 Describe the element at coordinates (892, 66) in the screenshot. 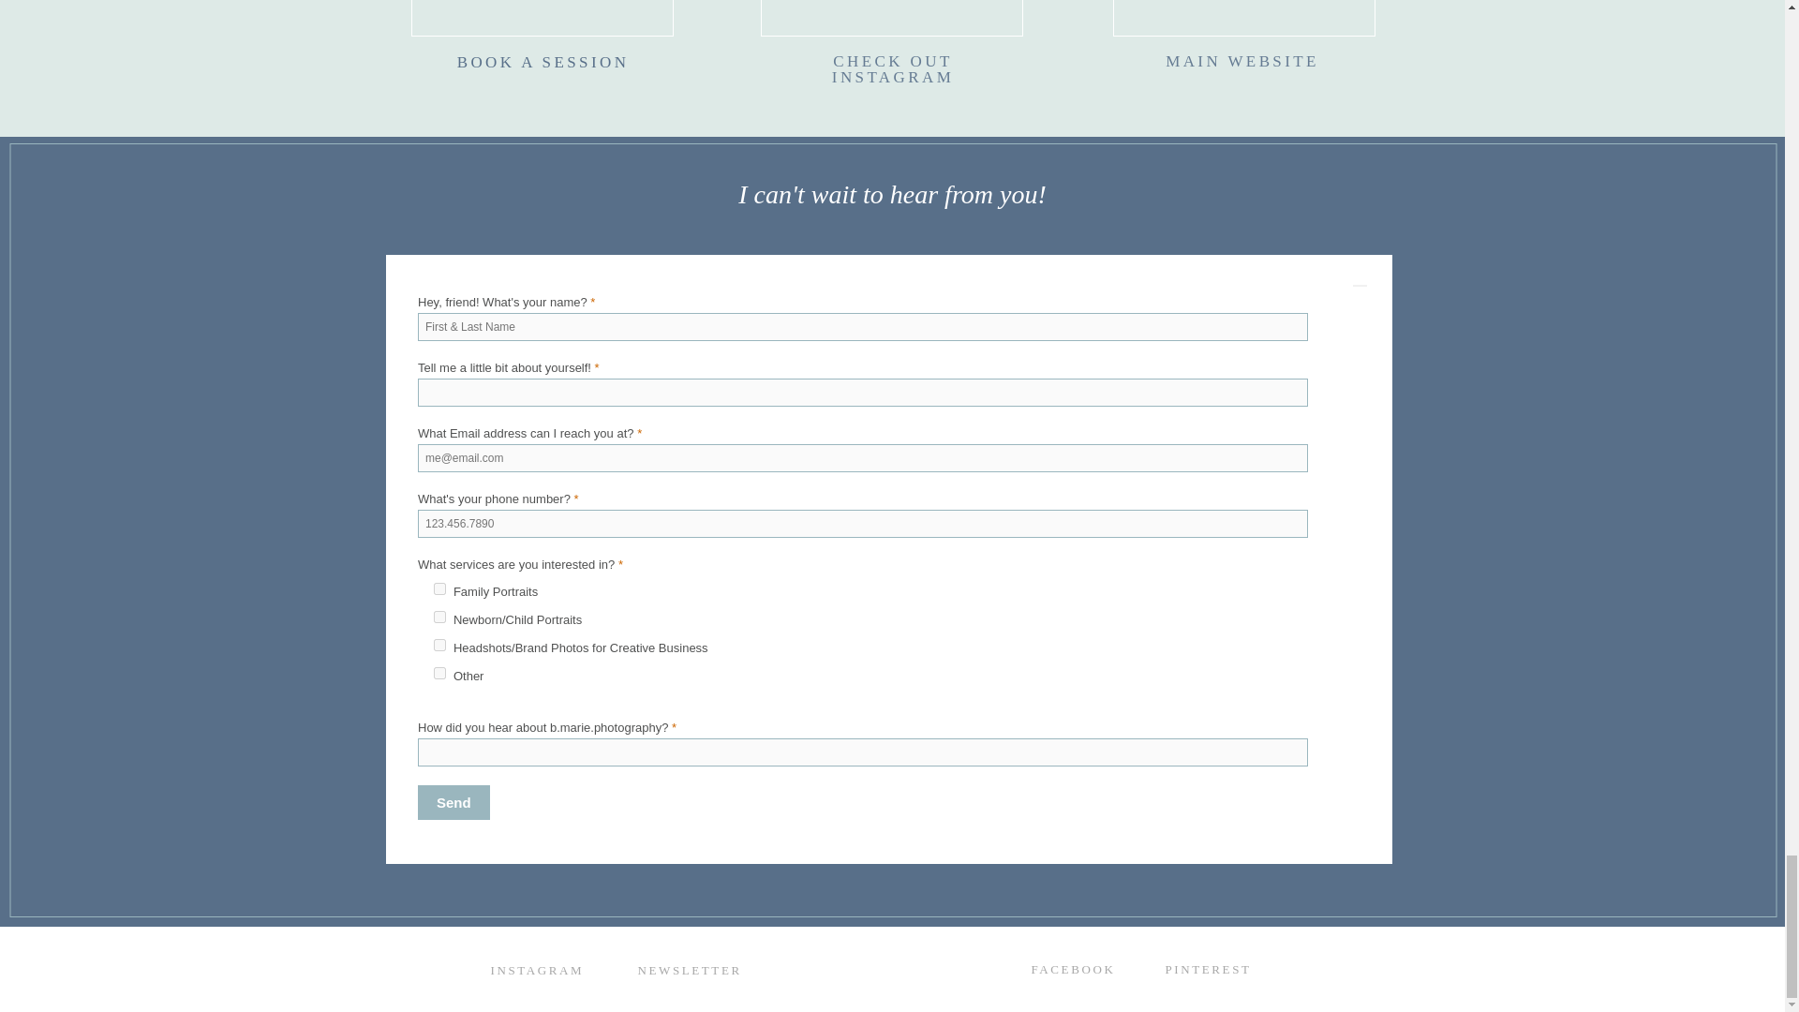

I see `CHECK OUT INSTAGRAM` at that location.